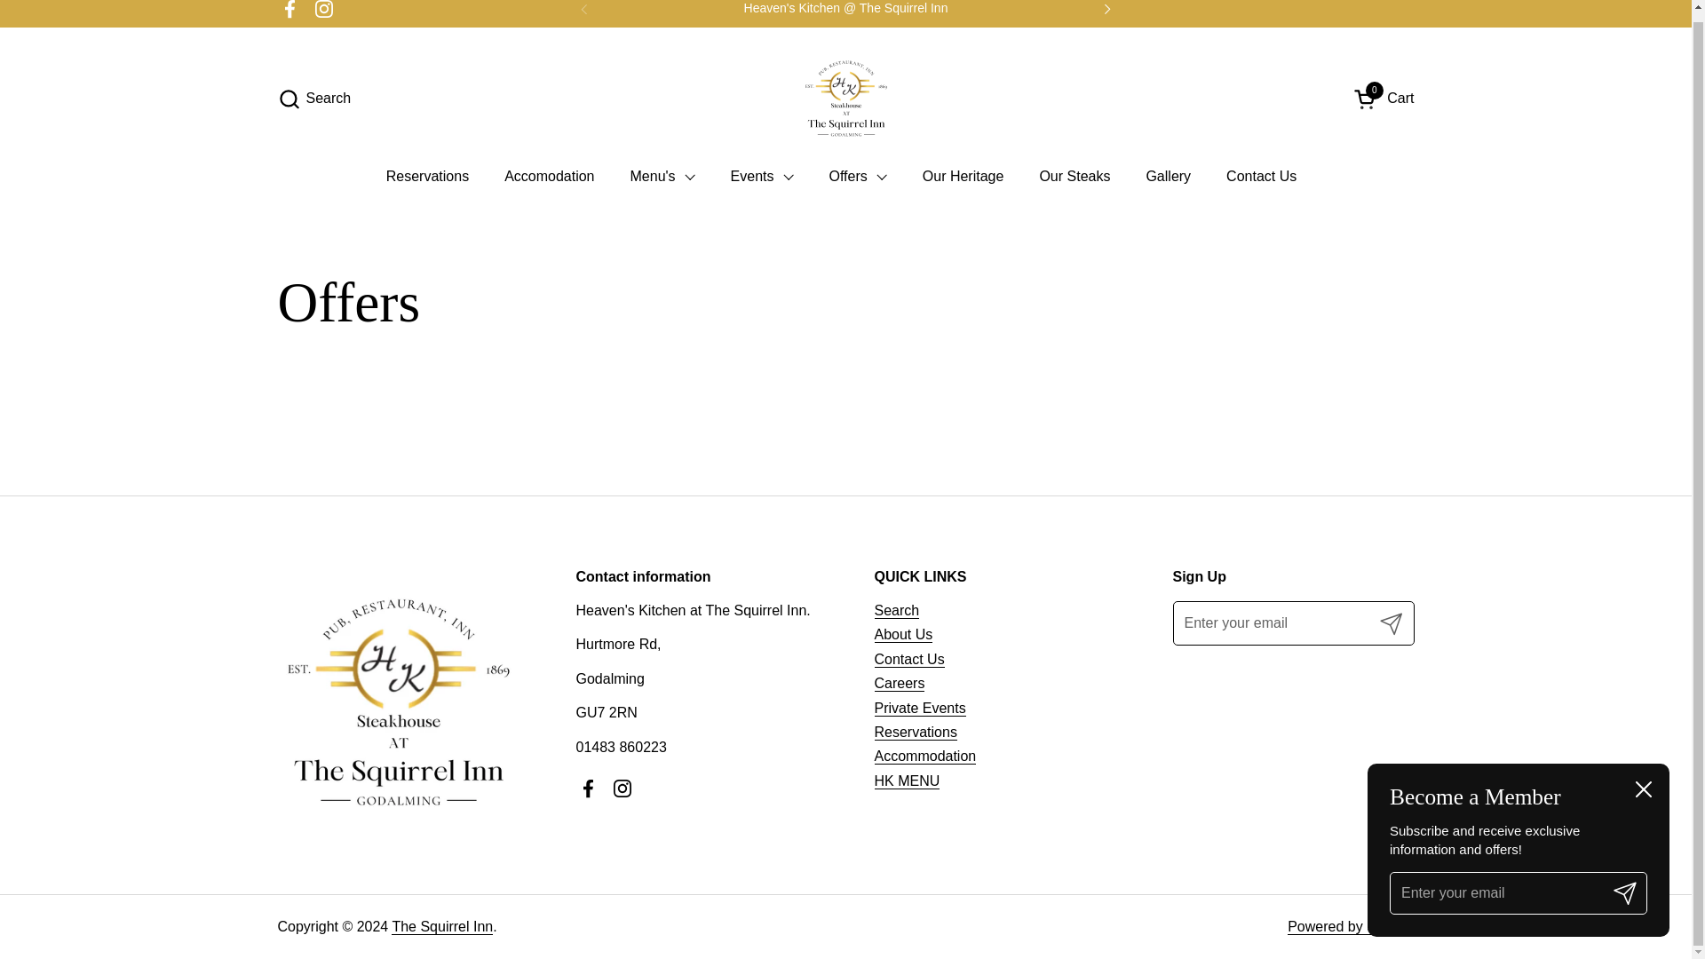  I want to click on Search, so click(313, 98).